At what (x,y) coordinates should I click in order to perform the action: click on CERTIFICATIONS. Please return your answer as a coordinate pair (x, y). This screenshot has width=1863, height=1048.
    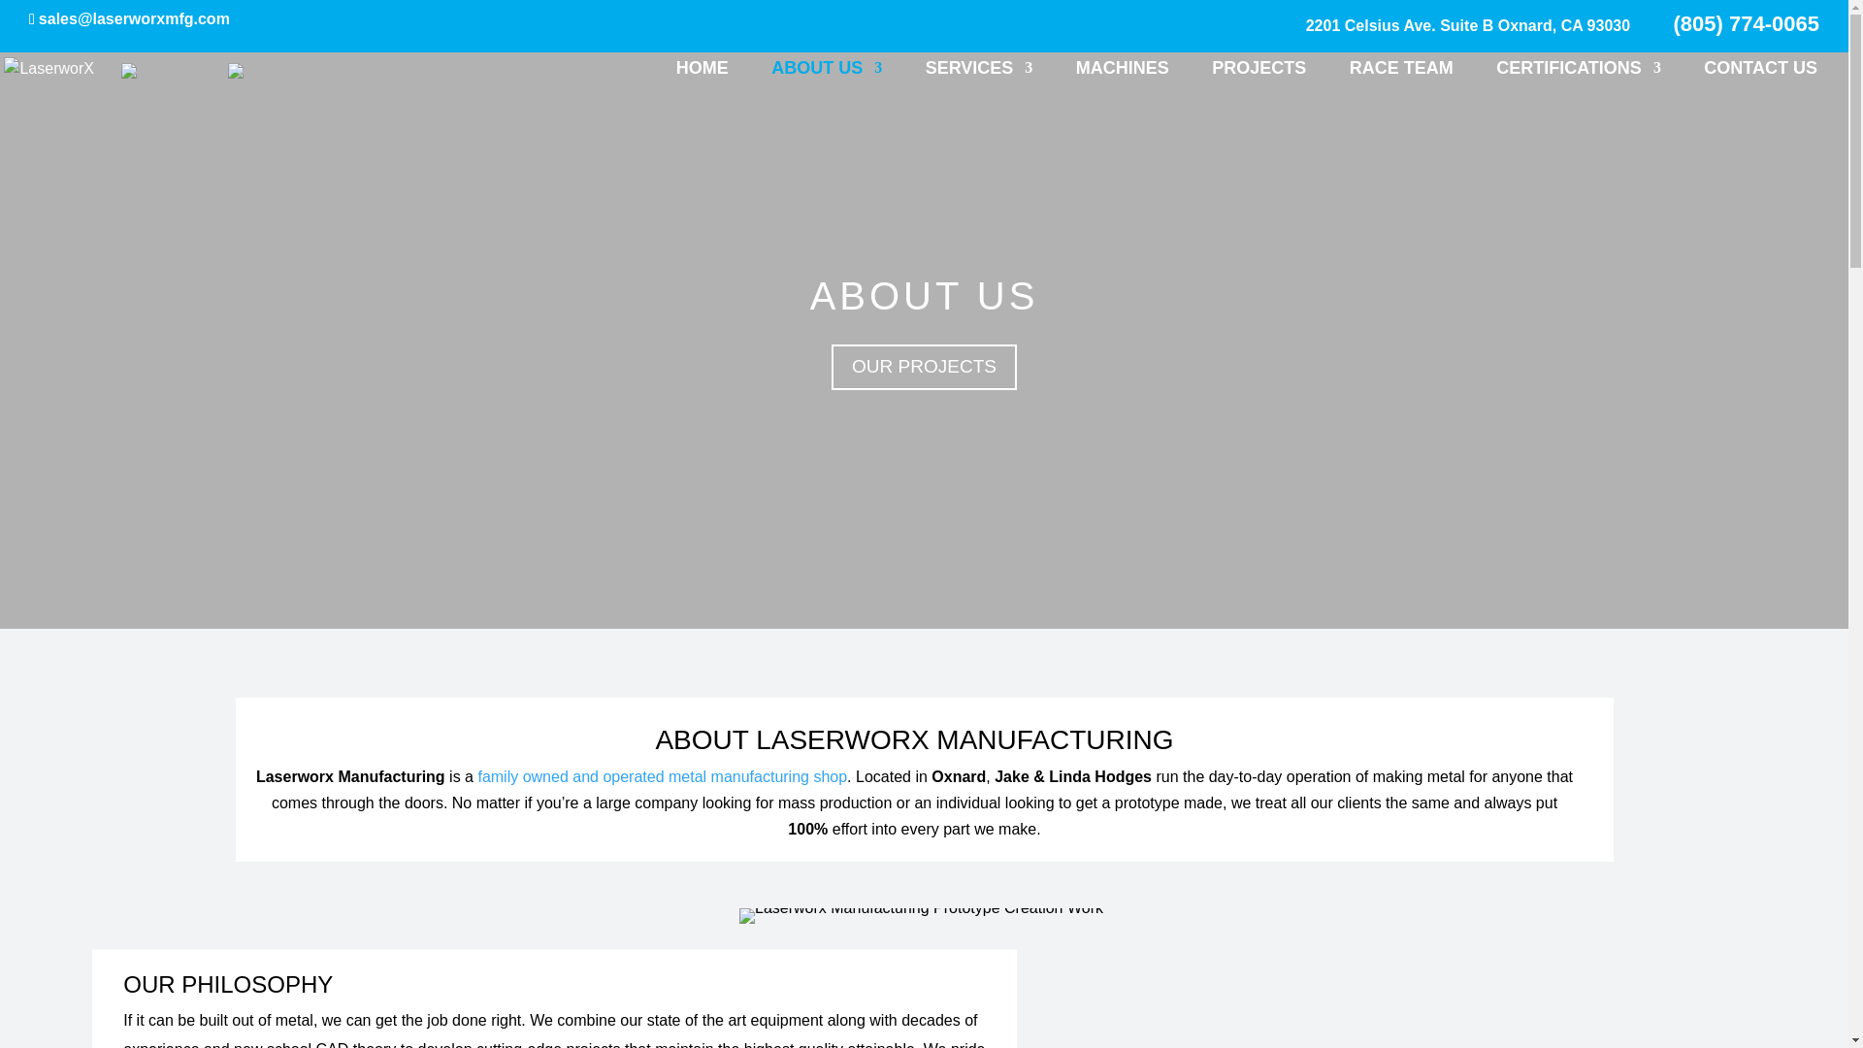
    Looking at the image, I should click on (826, 83).